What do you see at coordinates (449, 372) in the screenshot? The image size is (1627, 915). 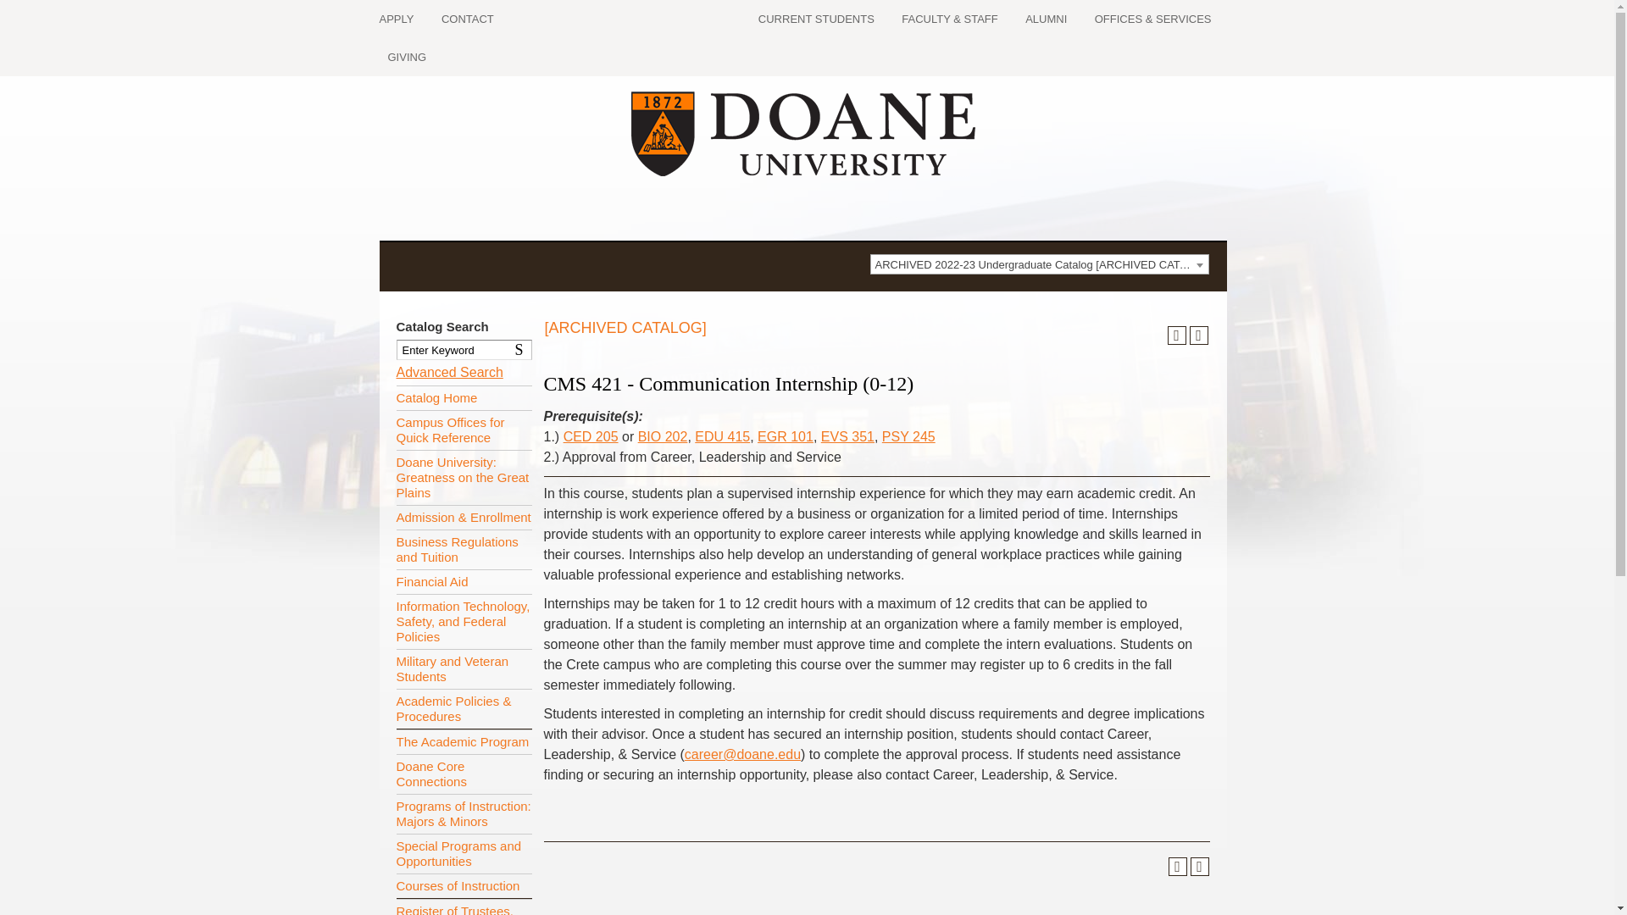 I see `Advanced Search` at bounding box center [449, 372].